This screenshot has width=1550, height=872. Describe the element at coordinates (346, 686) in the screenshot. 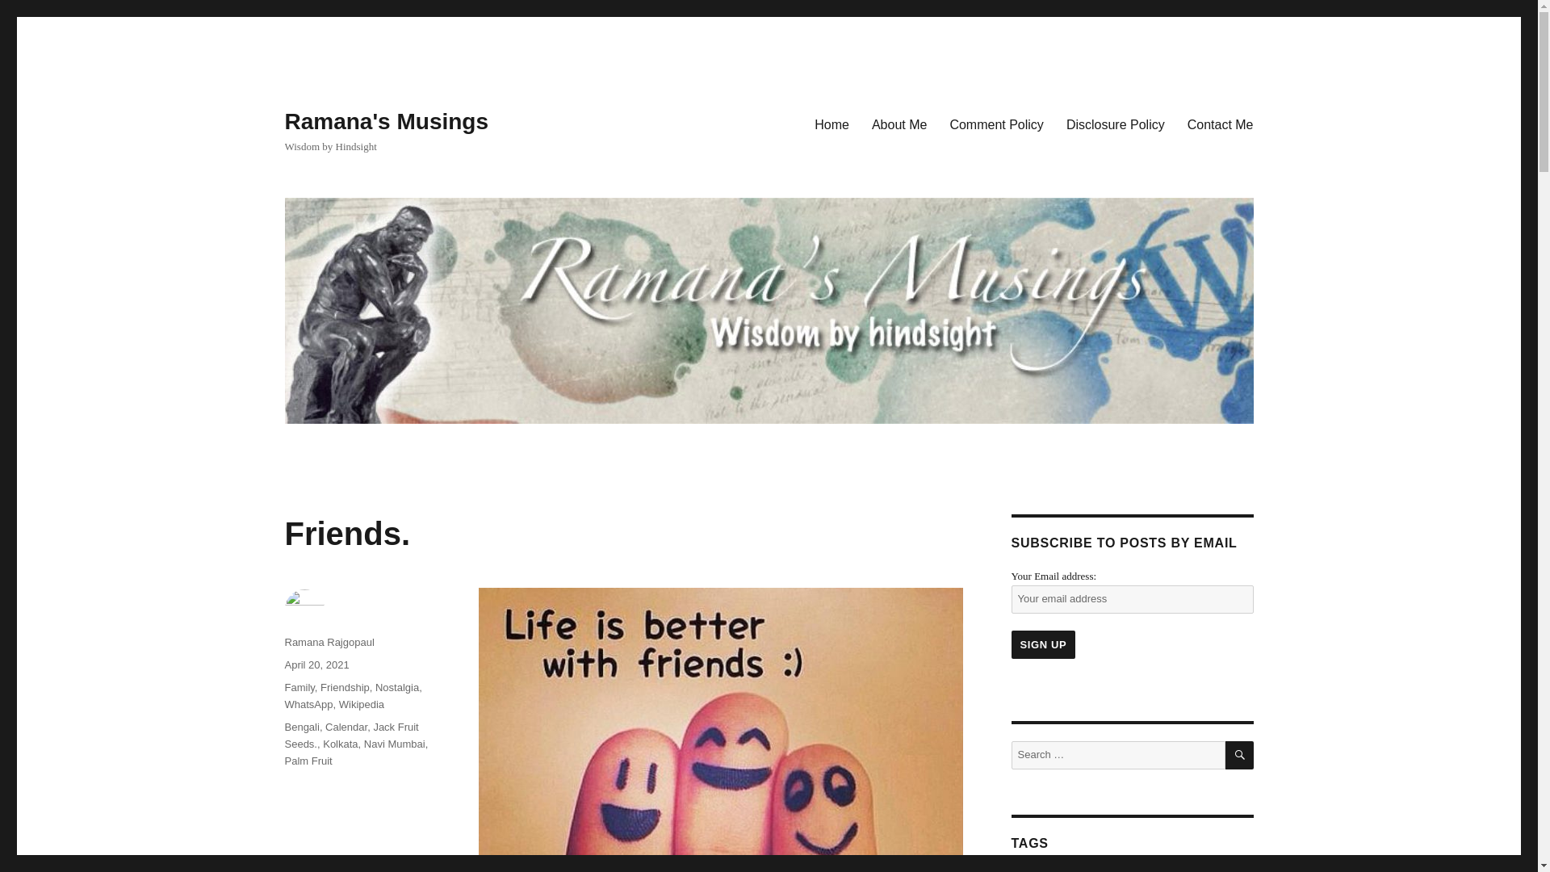

I see `Friendship` at that location.